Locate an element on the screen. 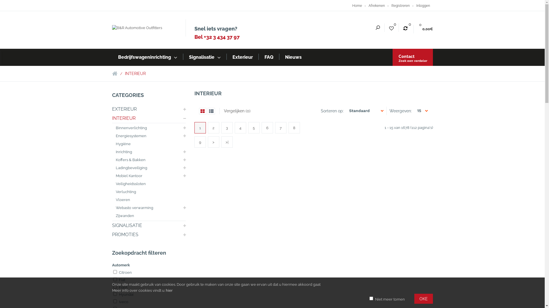 The height and width of the screenshot is (308, 549). PROMOTIES is located at coordinates (125, 235).